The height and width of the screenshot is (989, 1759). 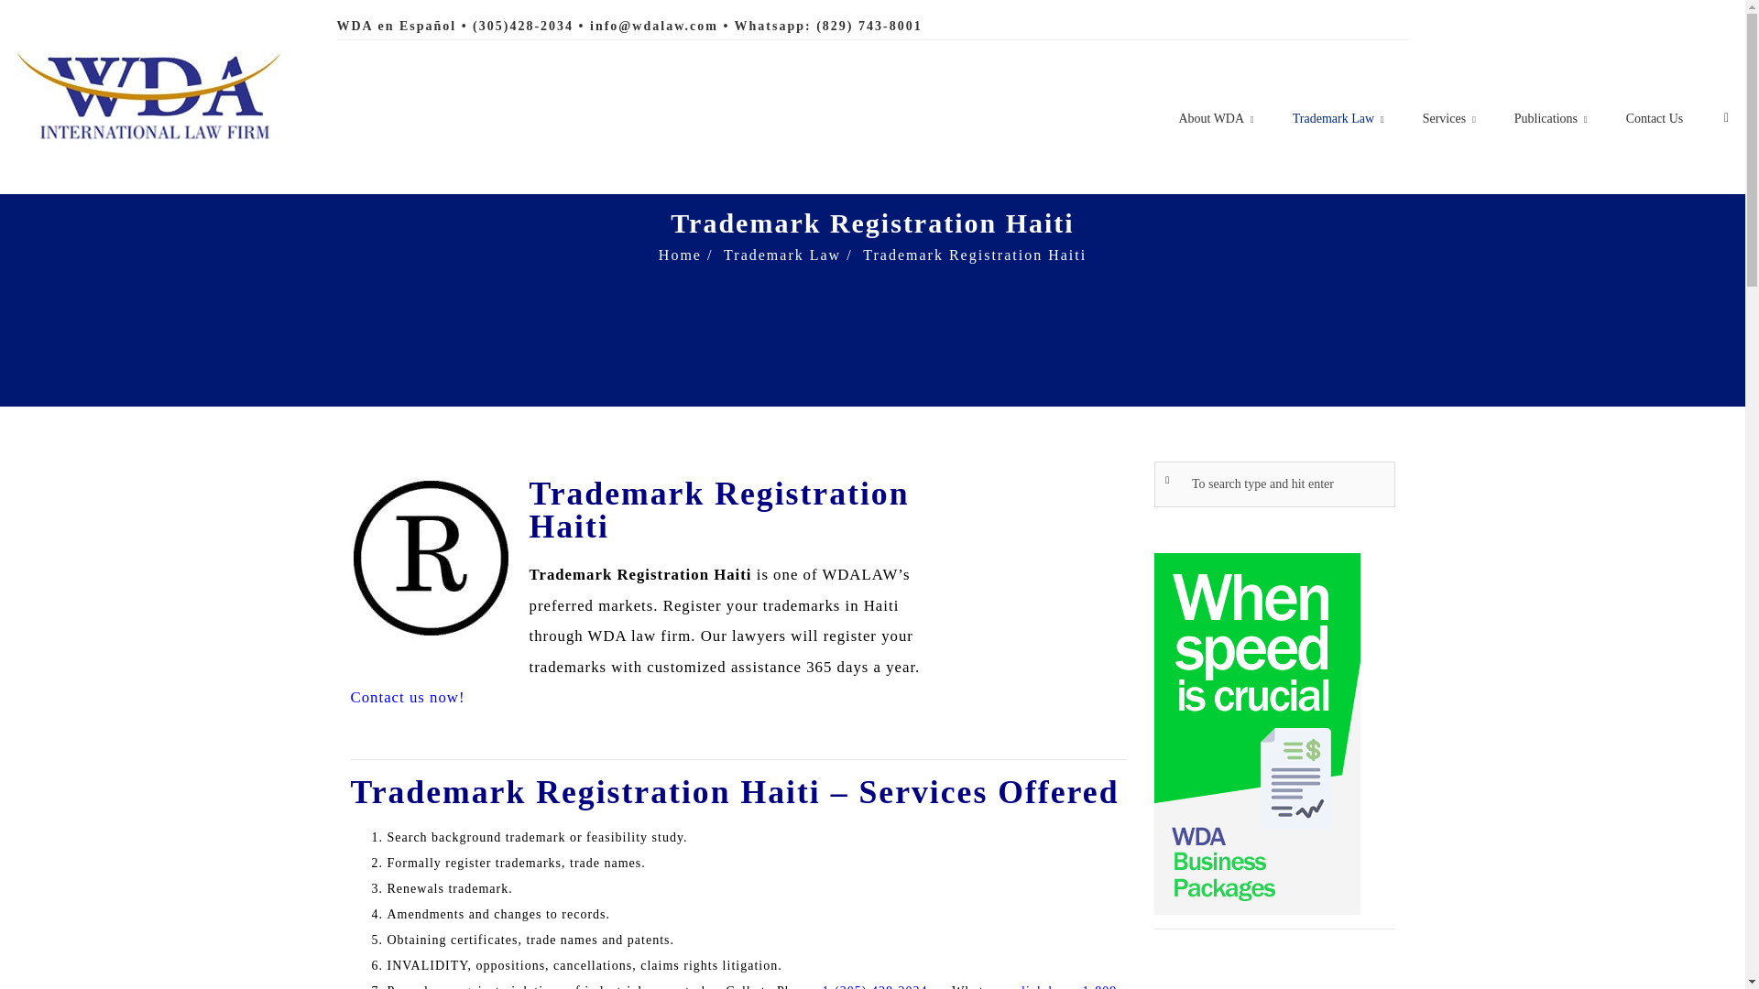 I want to click on Trademark Law, so click(x=1338, y=119).